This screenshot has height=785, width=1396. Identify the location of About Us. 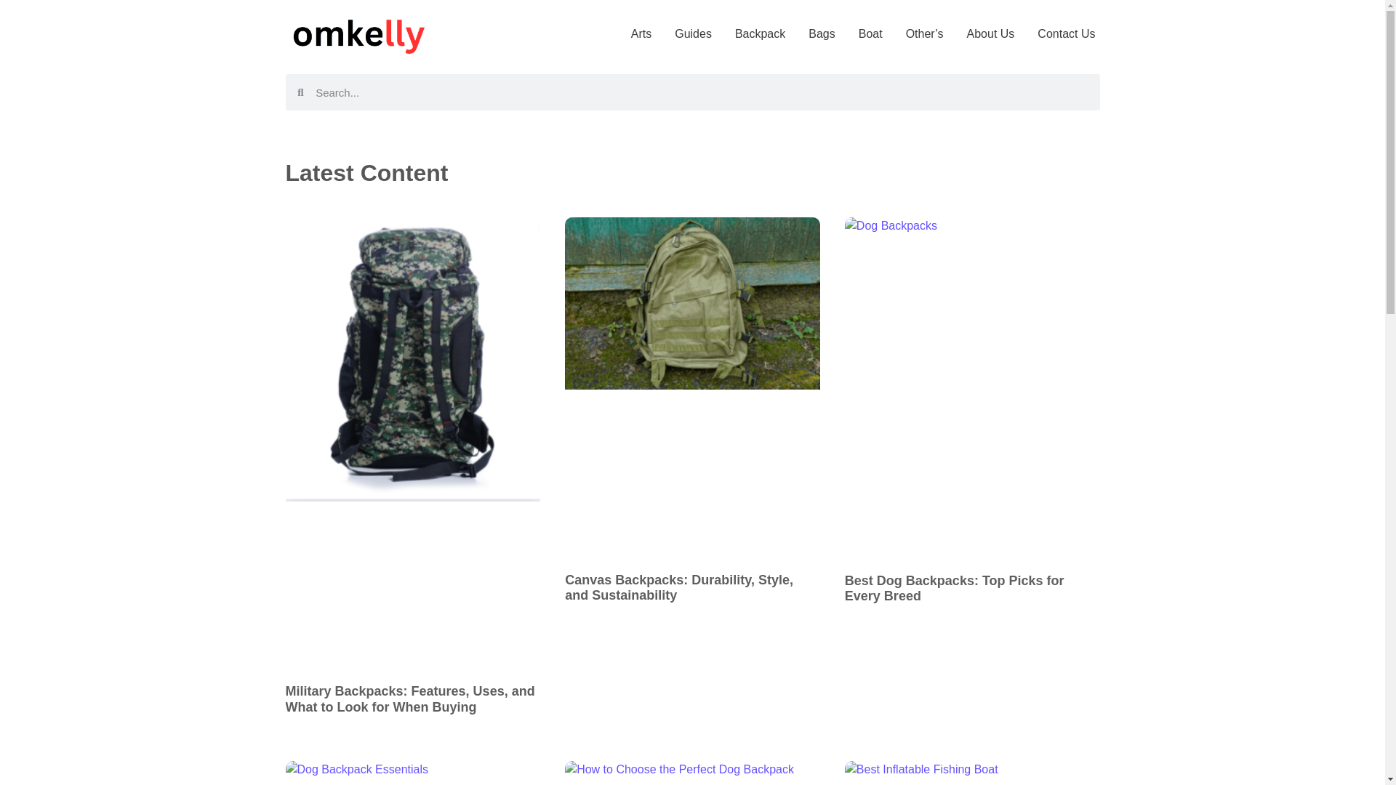
(990, 33).